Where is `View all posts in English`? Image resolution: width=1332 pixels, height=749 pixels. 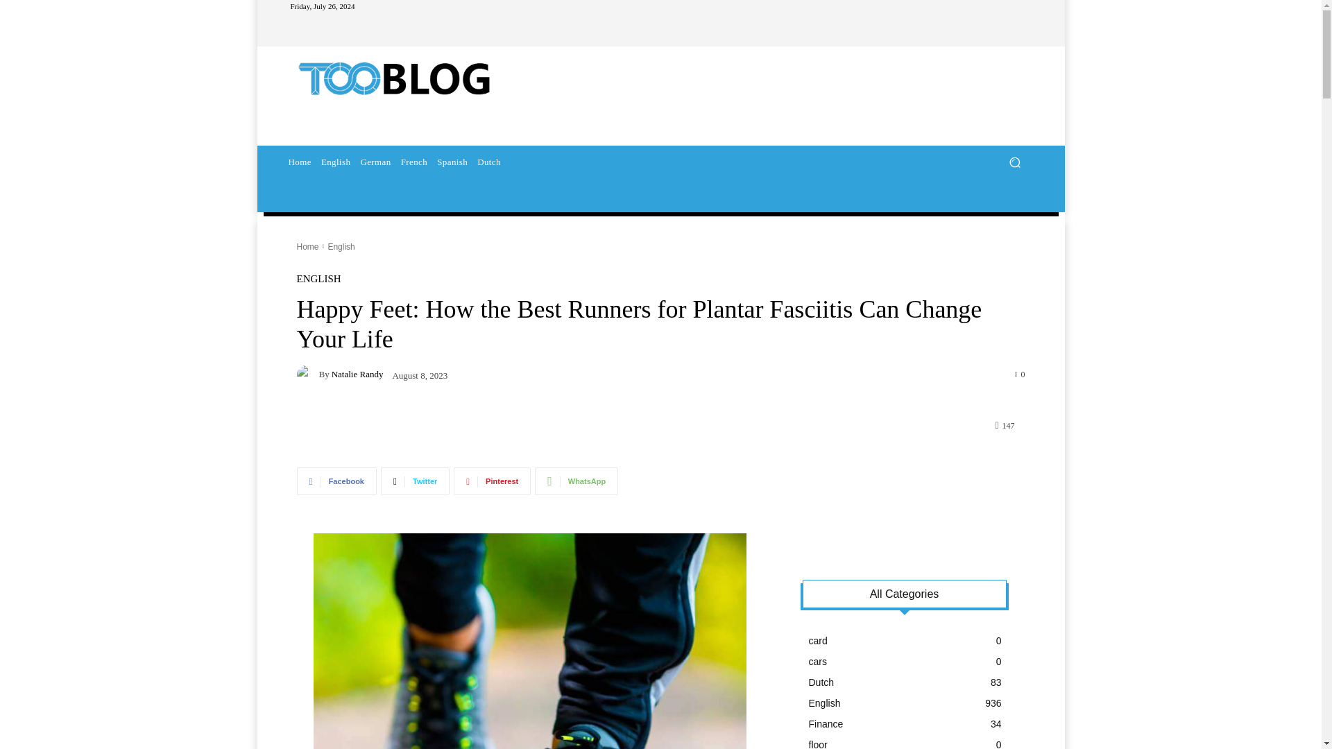
View all posts in English is located at coordinates (341, 246).